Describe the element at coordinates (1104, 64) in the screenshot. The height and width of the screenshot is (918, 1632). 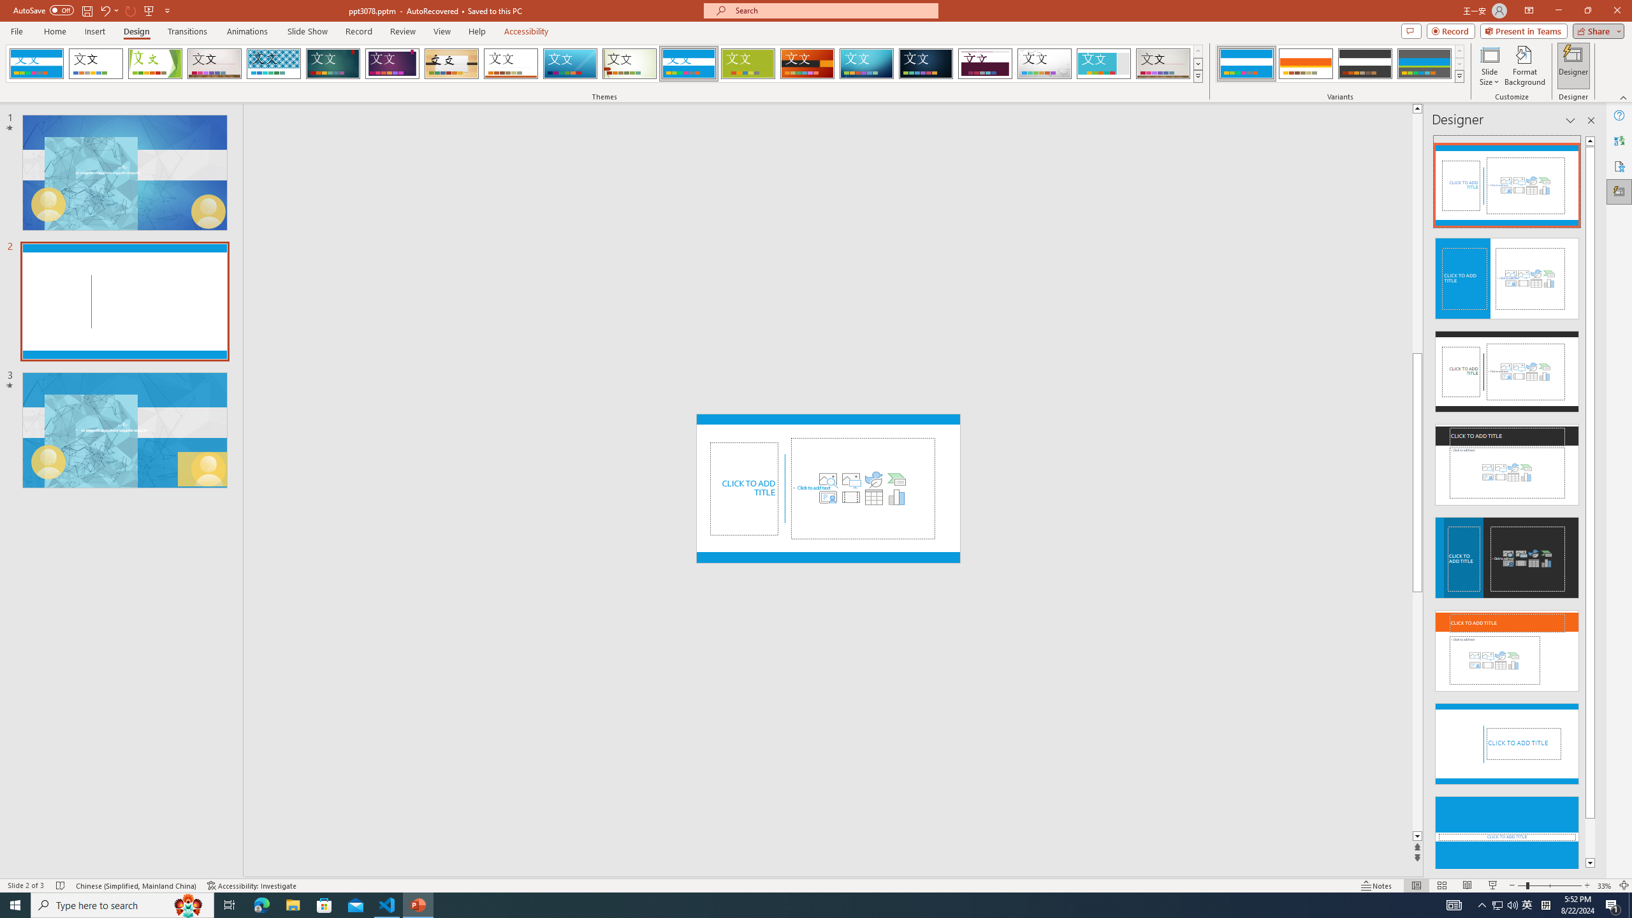
I see `Frame` at that location.